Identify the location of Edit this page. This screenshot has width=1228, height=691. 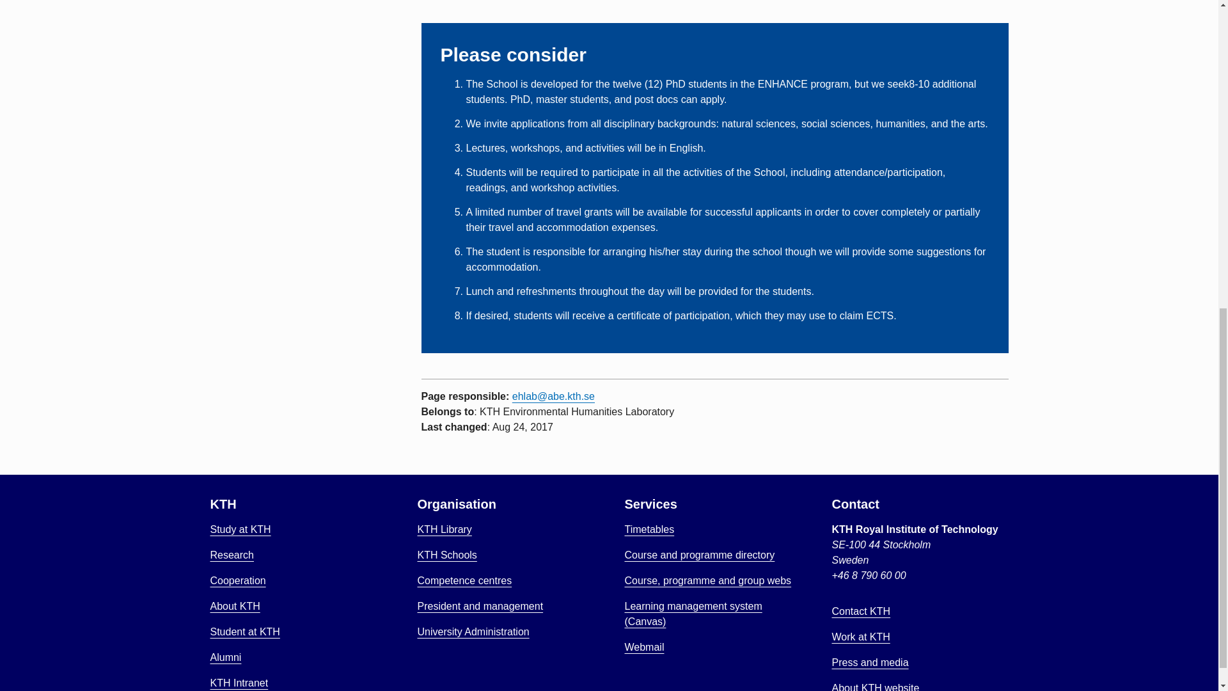
(426, 440).